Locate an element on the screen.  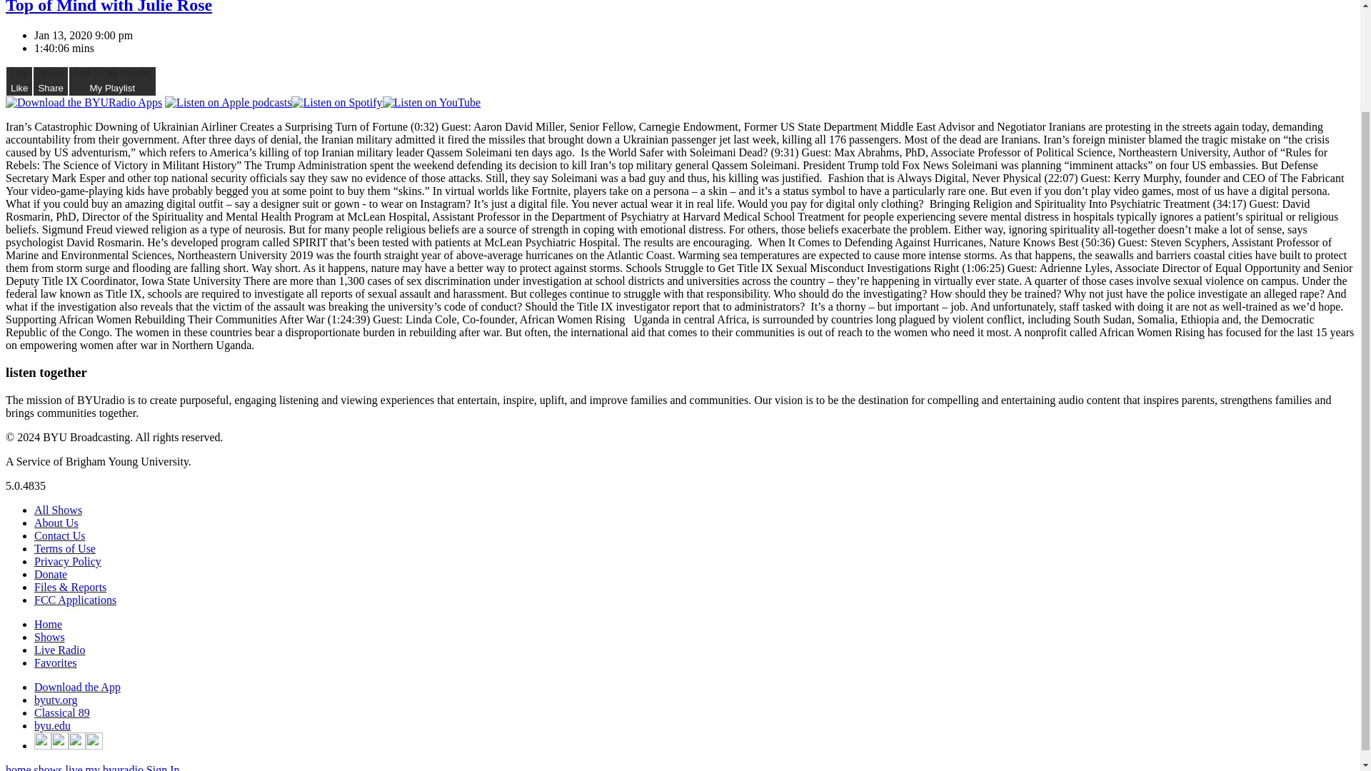
Listen on YouTube is located at coordinates (431, 103).